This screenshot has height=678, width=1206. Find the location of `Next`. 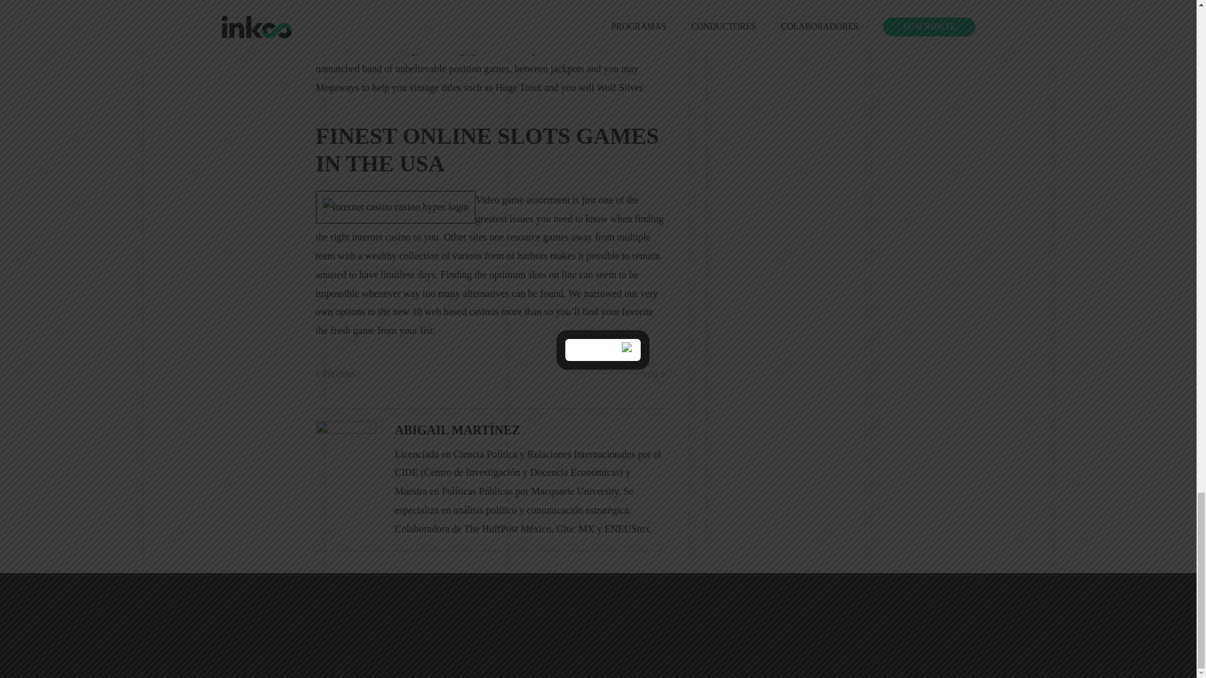

Next is located at coordinates (653, 374).